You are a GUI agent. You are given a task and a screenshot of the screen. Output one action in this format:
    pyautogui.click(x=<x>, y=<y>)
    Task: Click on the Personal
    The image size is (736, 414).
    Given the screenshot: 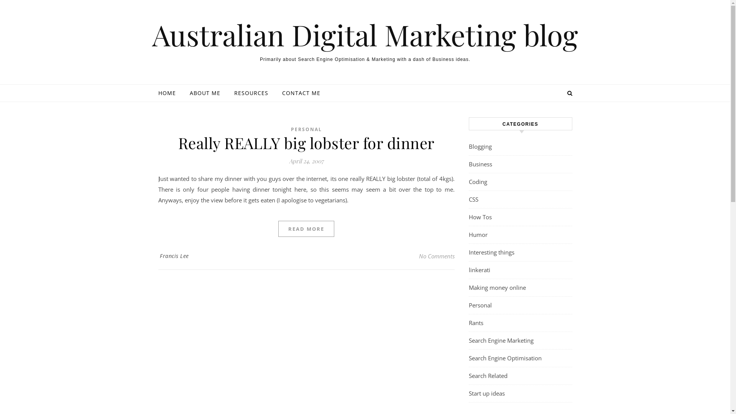 What is the action you would take?
    pyautogui.click(x=480, y=305)
    